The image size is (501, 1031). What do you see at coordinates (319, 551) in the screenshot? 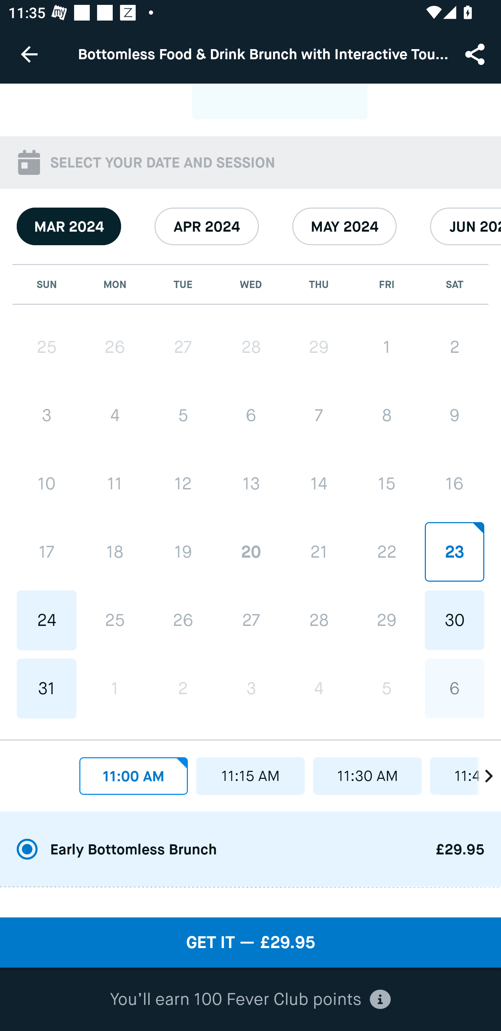
I see `21` at bounding box center [319, 551].